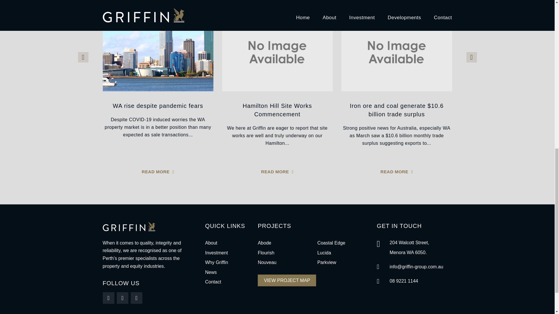 This screenshot has width=559, height=314. I want to click on READ MORE, so click(158, 172).